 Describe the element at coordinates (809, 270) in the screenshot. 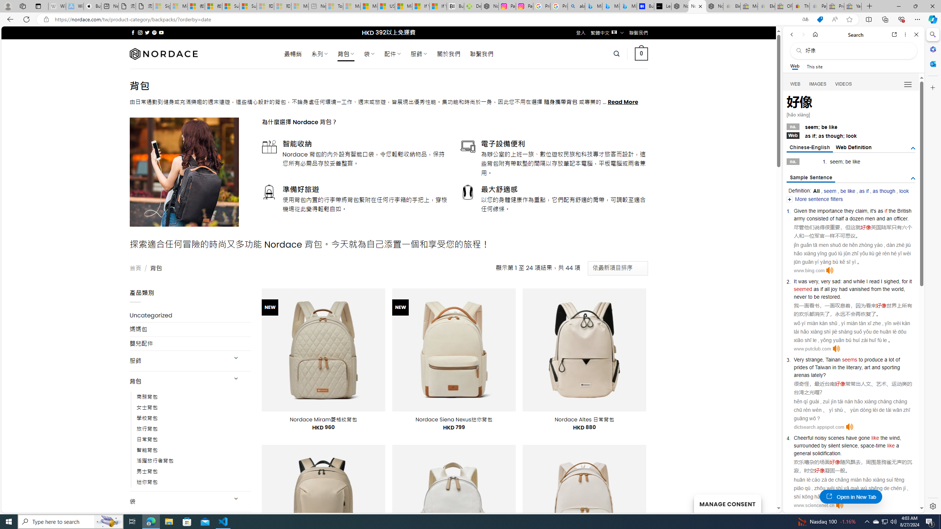

I see `www.bing.com` at that location.